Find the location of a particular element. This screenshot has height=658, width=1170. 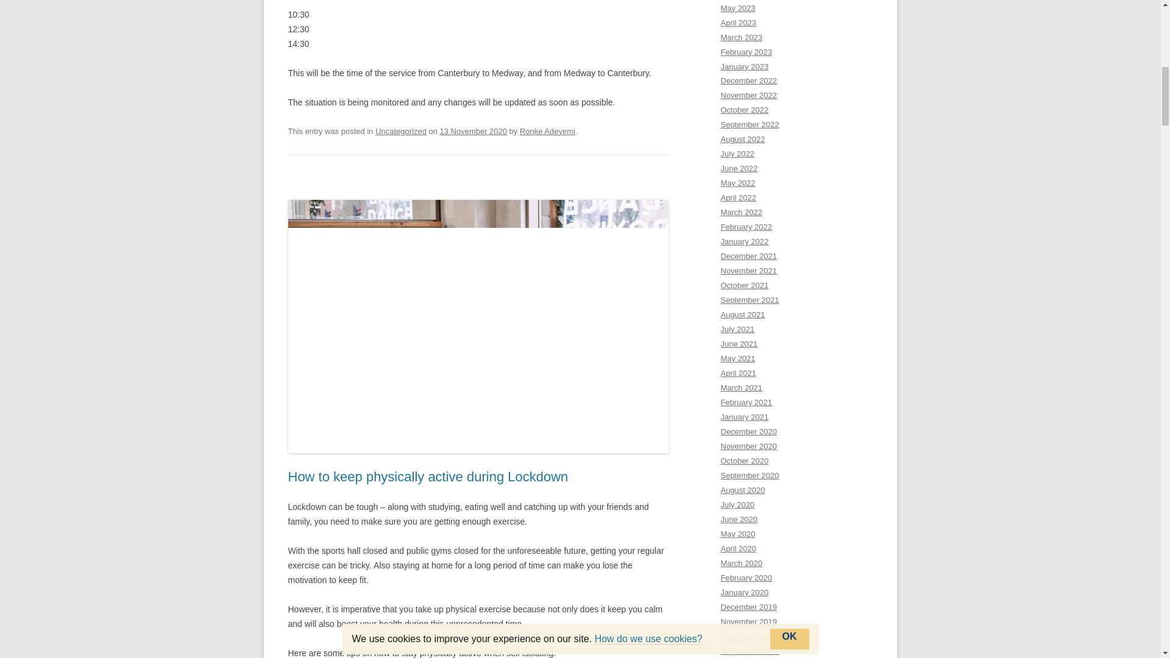

Ronke Adeyemi is located at coordinates (547, 131).